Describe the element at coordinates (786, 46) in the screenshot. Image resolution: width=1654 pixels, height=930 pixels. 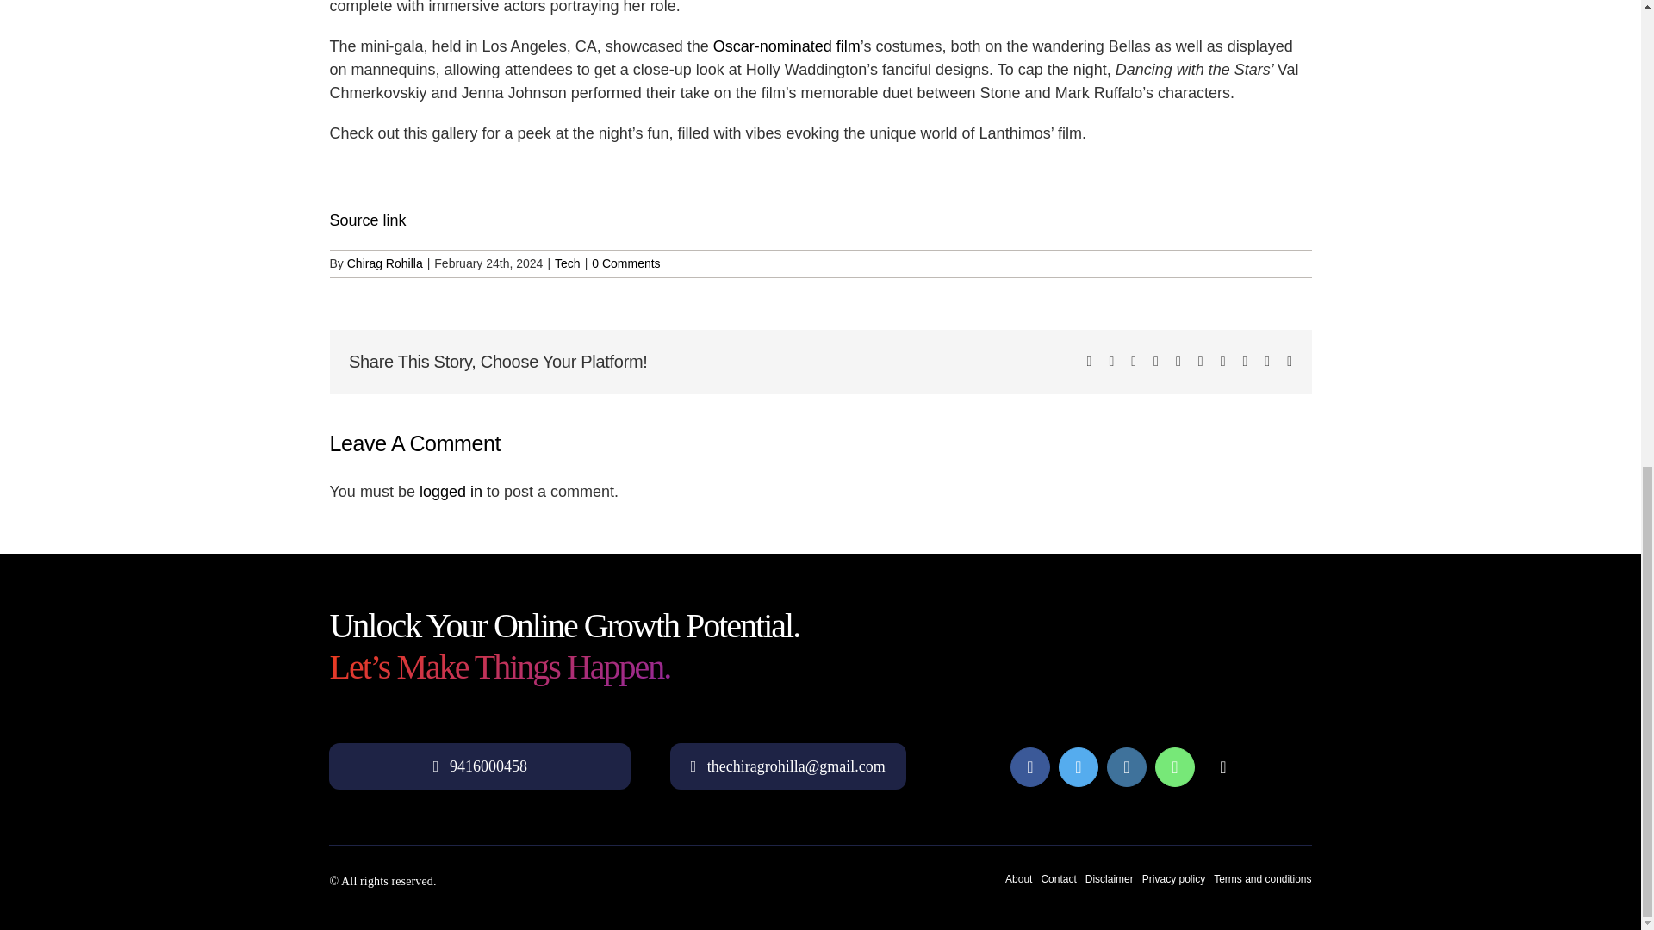
I see `Oscar-nominated film` at that location.